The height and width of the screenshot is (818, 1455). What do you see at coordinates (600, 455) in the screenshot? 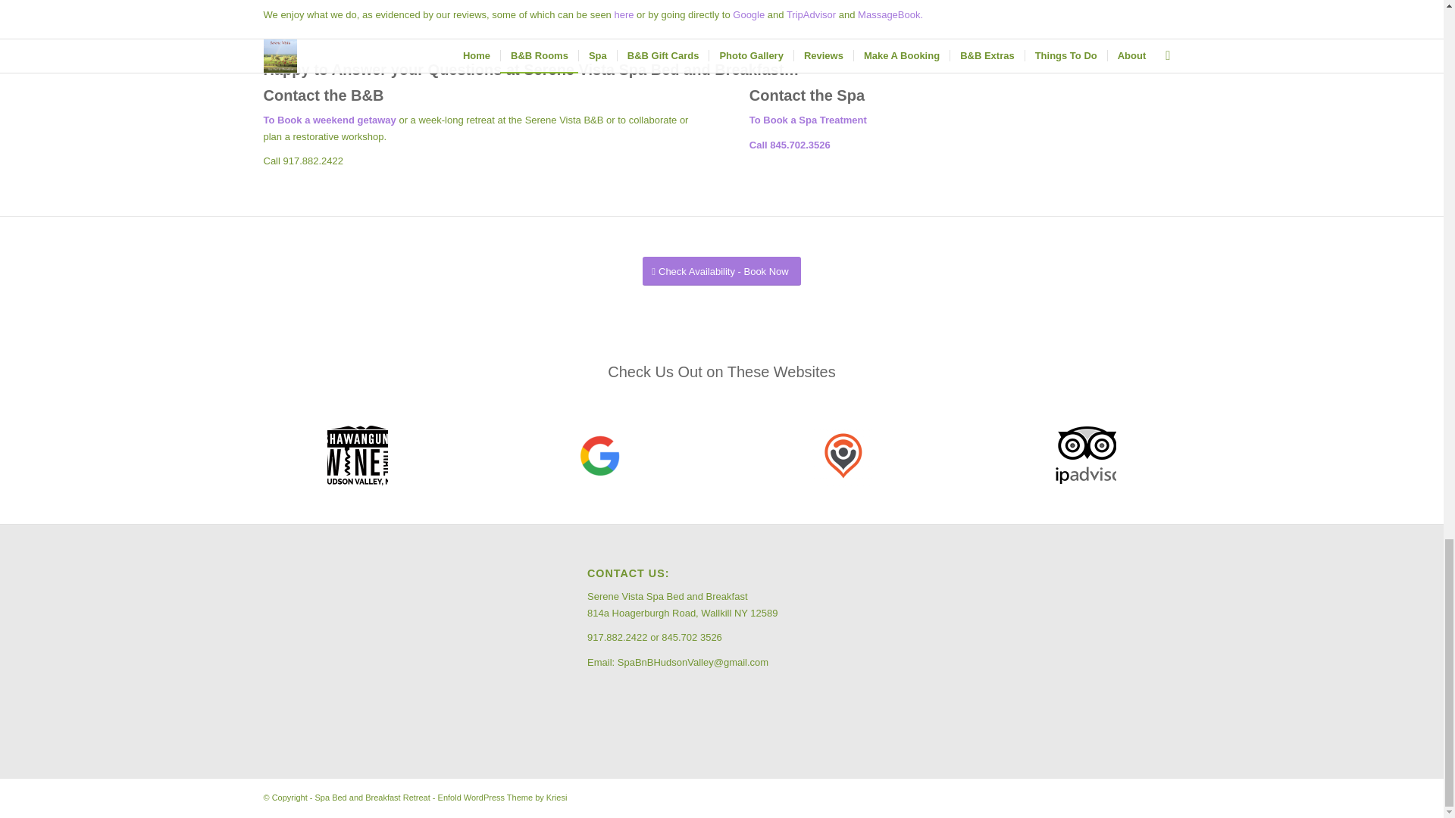
I see `google-logo` at bounding box center [600, 455].